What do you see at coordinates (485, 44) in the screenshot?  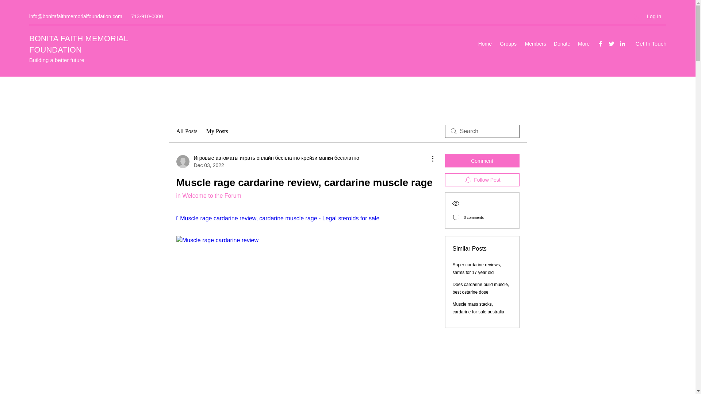 I see `Home` at bounding box center [485, 44].